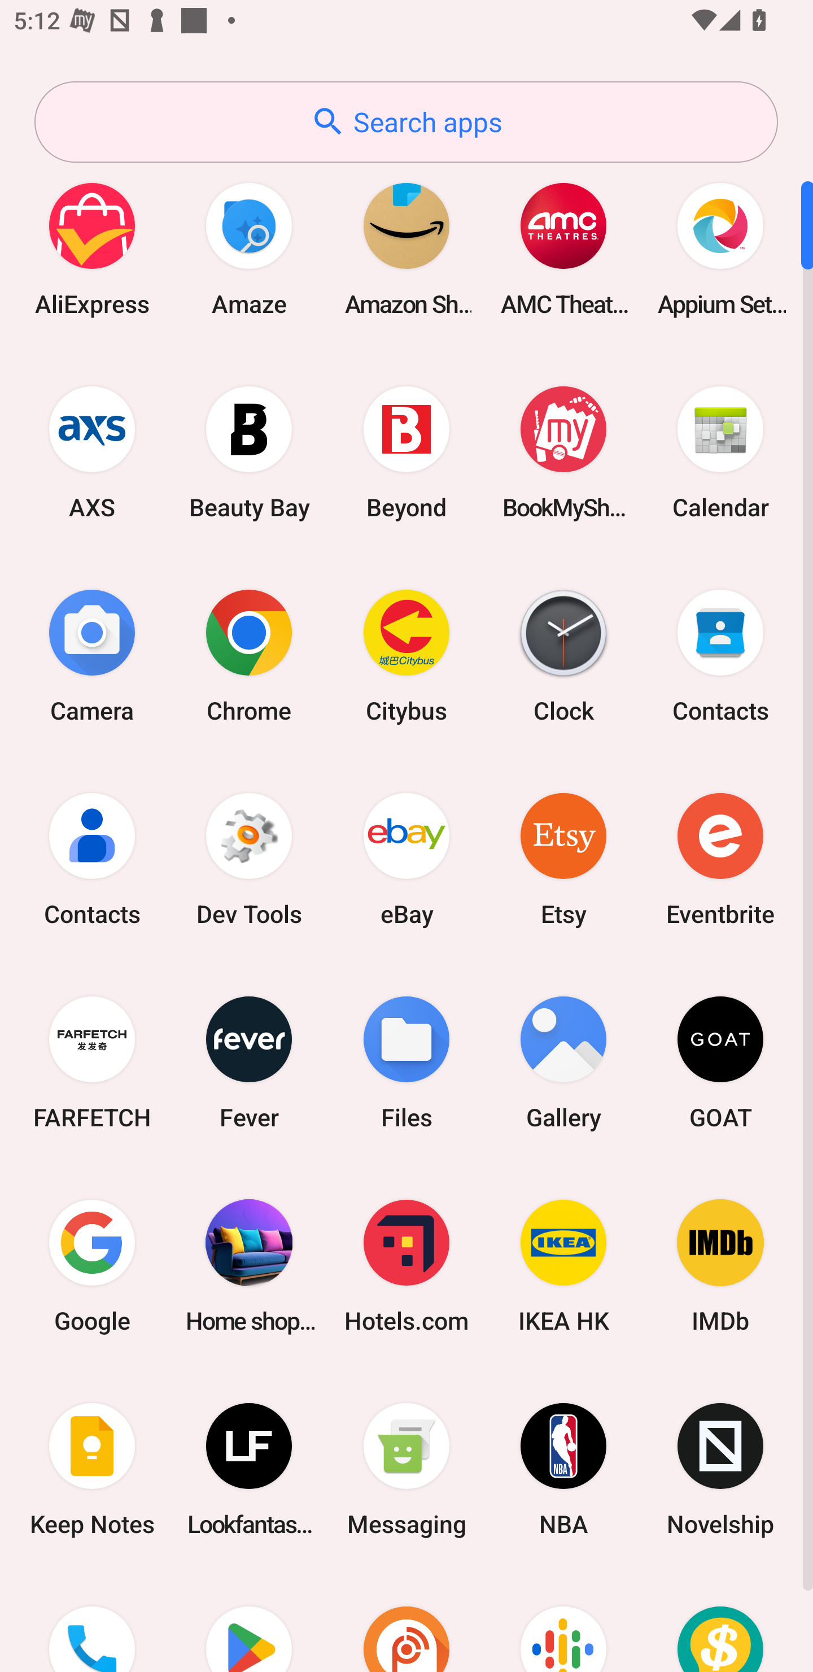 The image size is (813, 1672). What do you see at coordinates (563, 452) in the screenshot?
I see `BookMyShow` at bounding box center [563, 452].